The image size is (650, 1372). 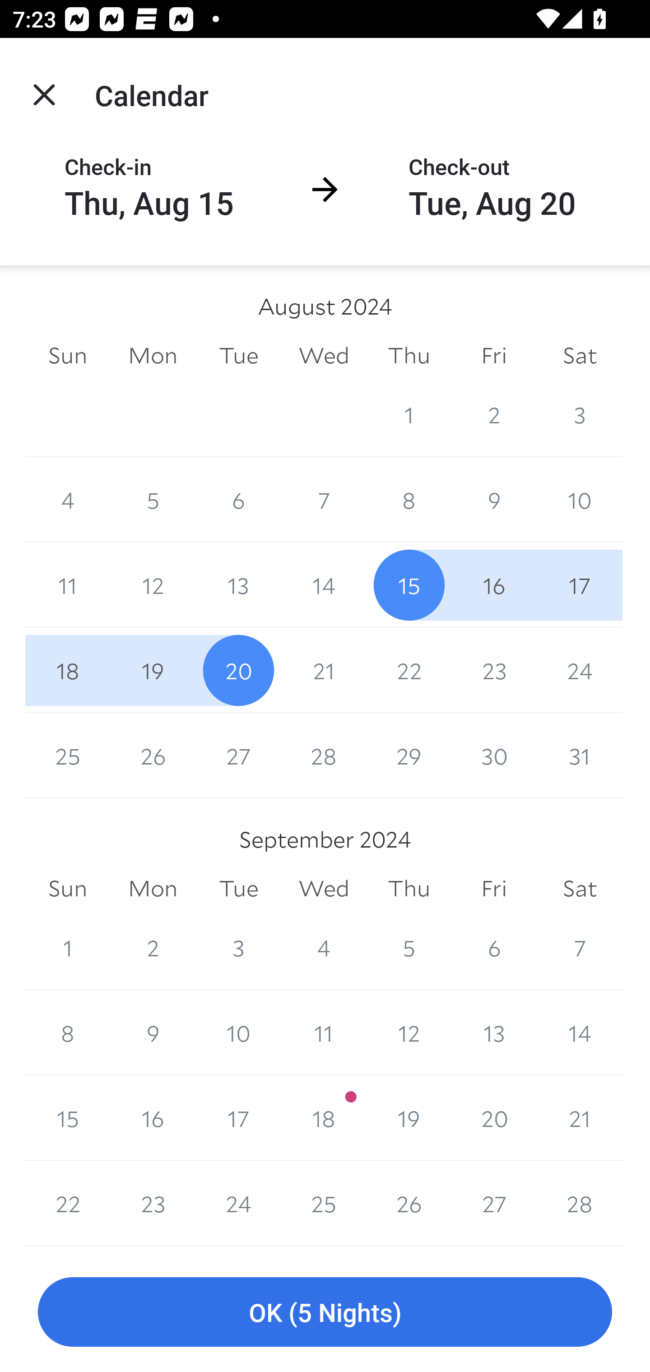 What do you see at coordinates (409, 585) in the screenshot?
I see `15 15 August 2024` at bounding box center [409, 585].